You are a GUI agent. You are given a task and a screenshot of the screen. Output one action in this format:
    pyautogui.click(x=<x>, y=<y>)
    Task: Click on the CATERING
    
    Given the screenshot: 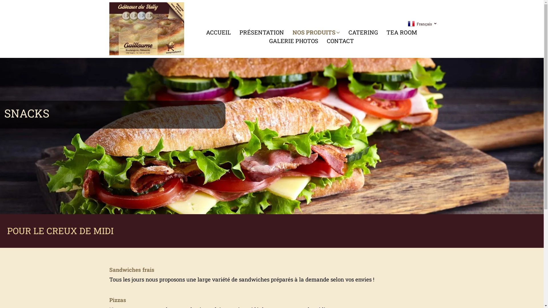 What is the action you would take?
    pyautogui.click(x=363, y=32)
    